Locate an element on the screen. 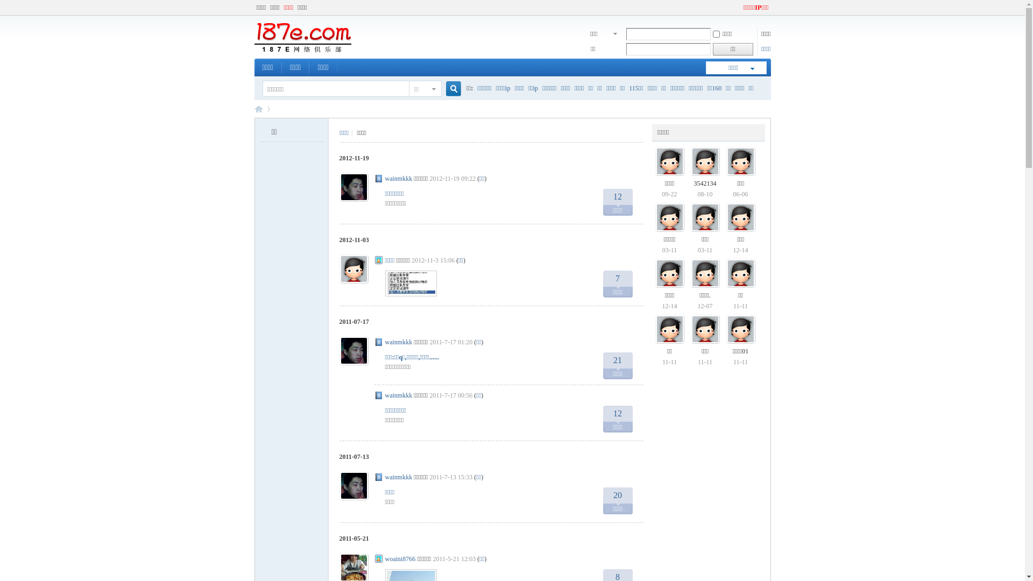 Image resolution: width=1033 pixels, height=581 pixels. wainmkkk is located at coordinates (399, 342).